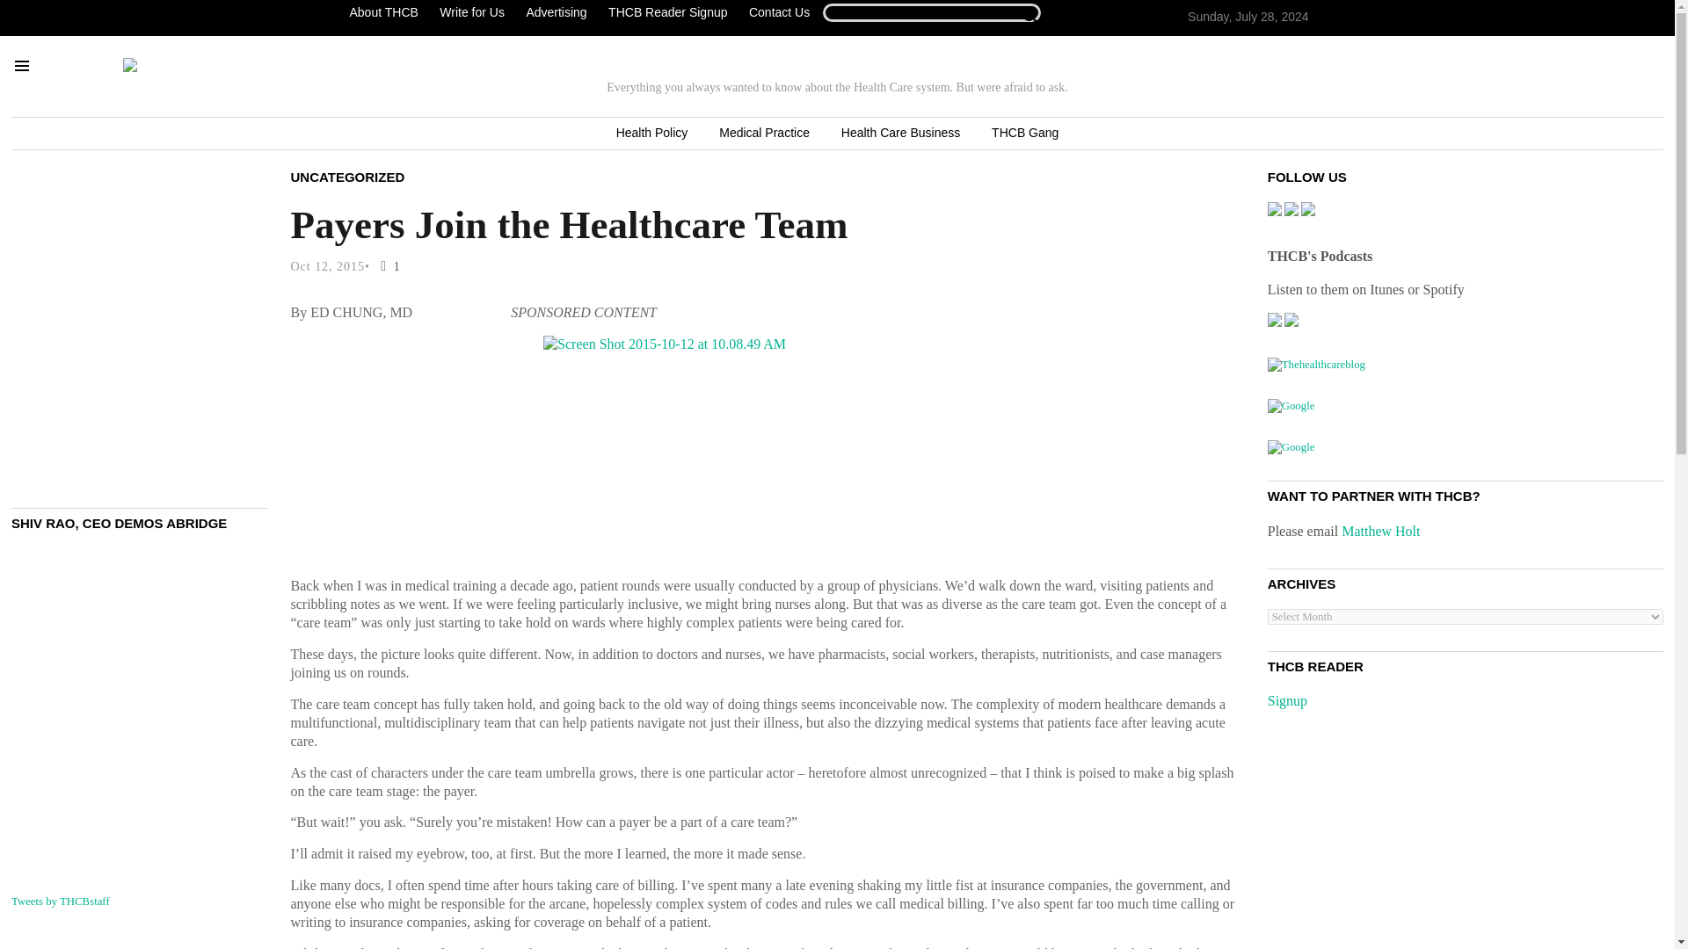 This screenshot has height=949, width=1688. I want to click on 1, so click(387, 266).